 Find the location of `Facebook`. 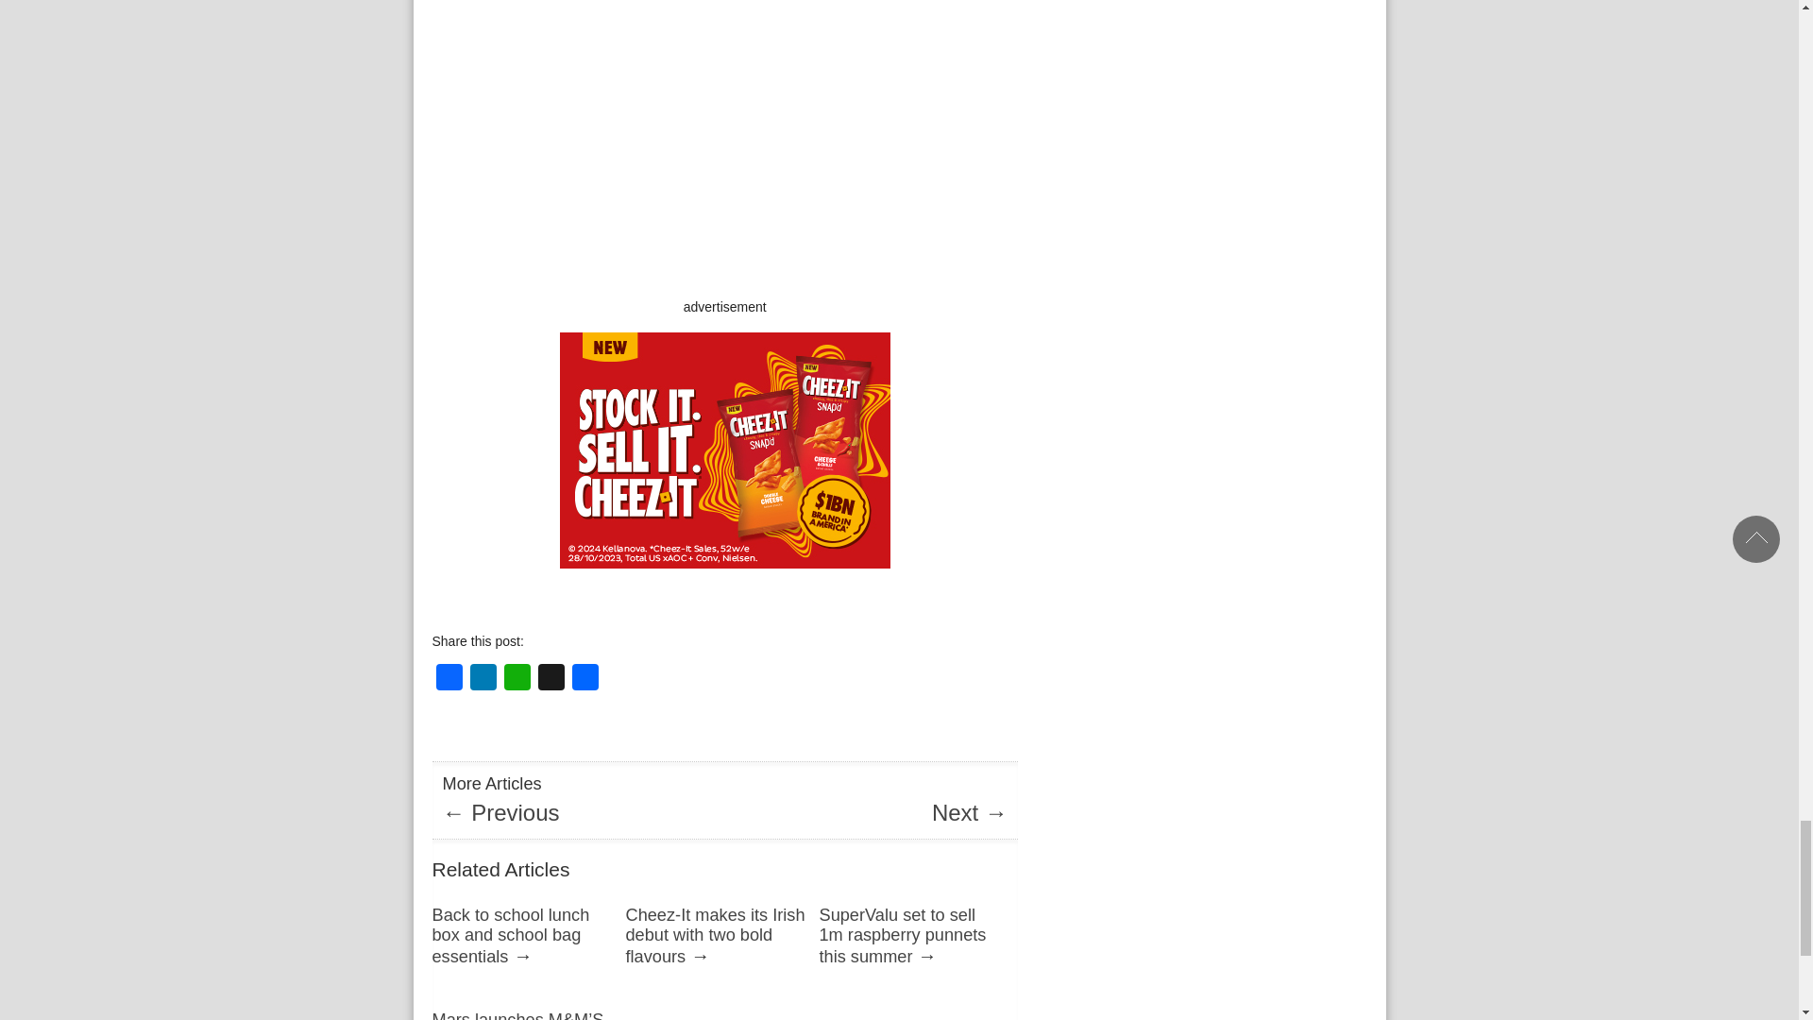

Facebook is located at coordinates (449, 678).